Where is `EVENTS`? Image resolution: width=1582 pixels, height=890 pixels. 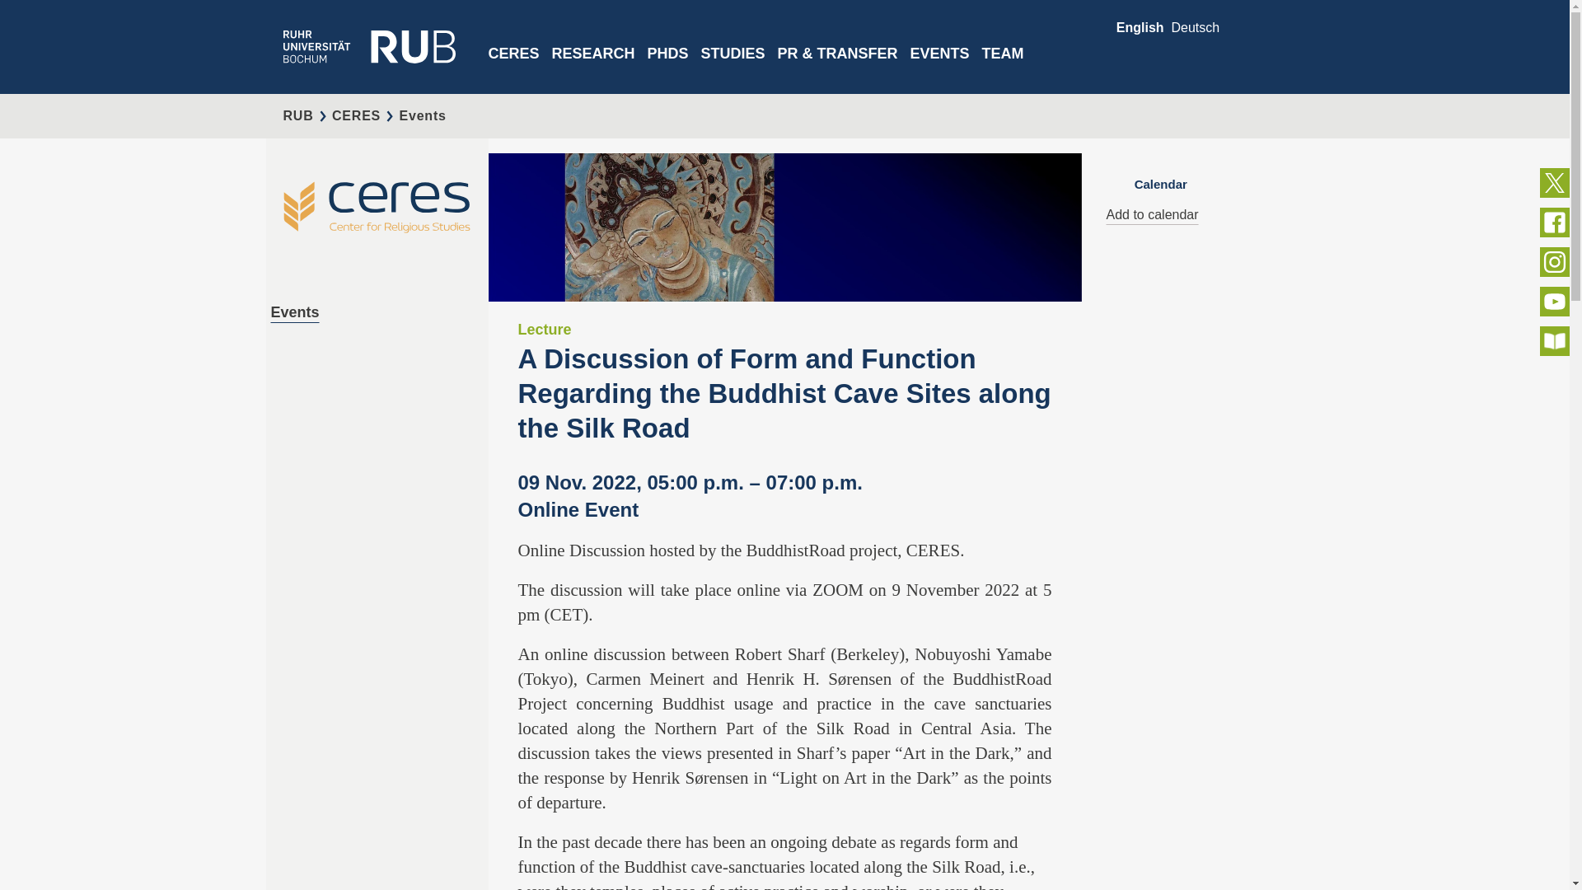
EVENTS is located at coordinates (939, 68).